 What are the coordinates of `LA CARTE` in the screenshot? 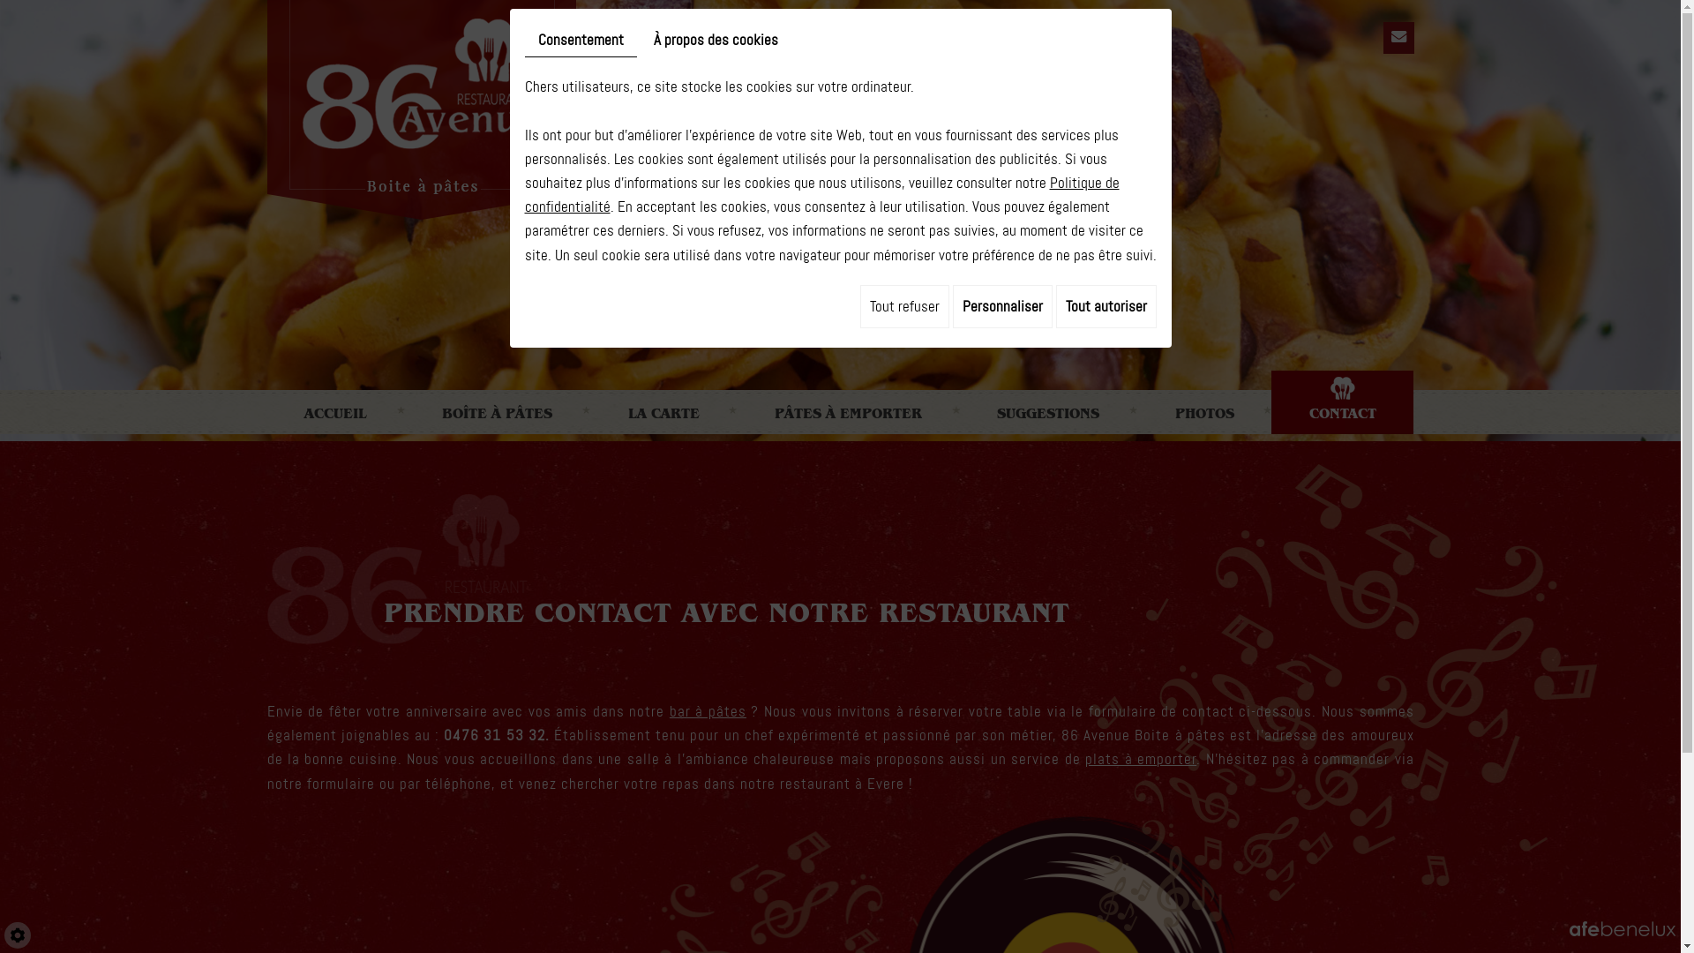 It's located at (663, 402).